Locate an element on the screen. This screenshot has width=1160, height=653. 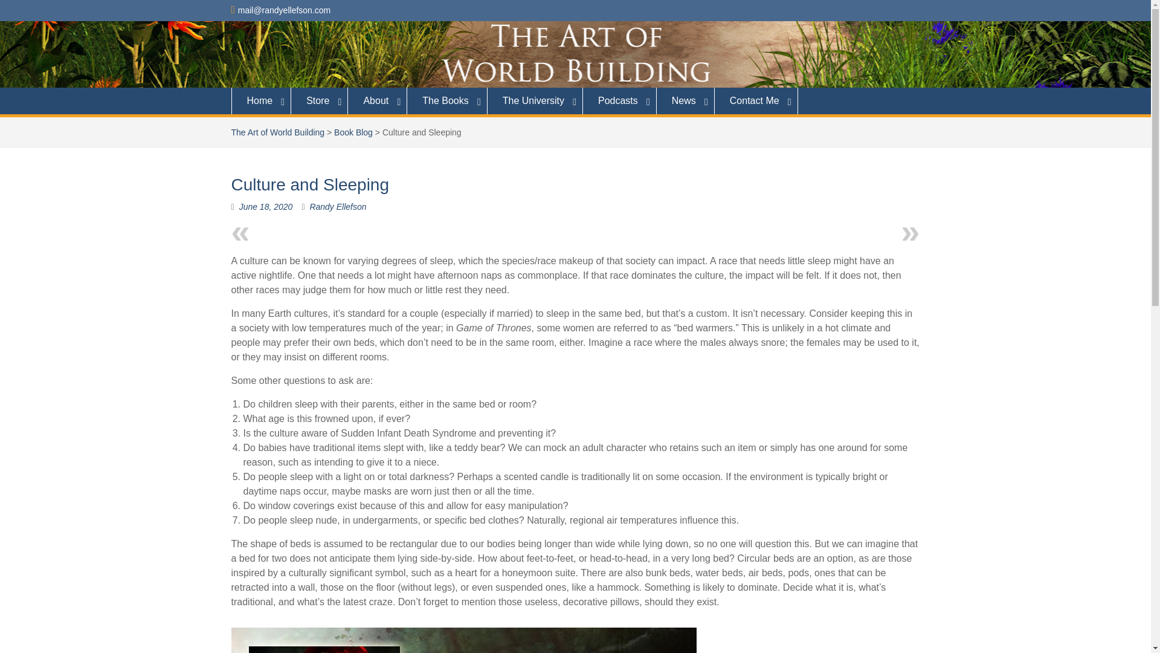
Store is located at coordinates (319, 100).